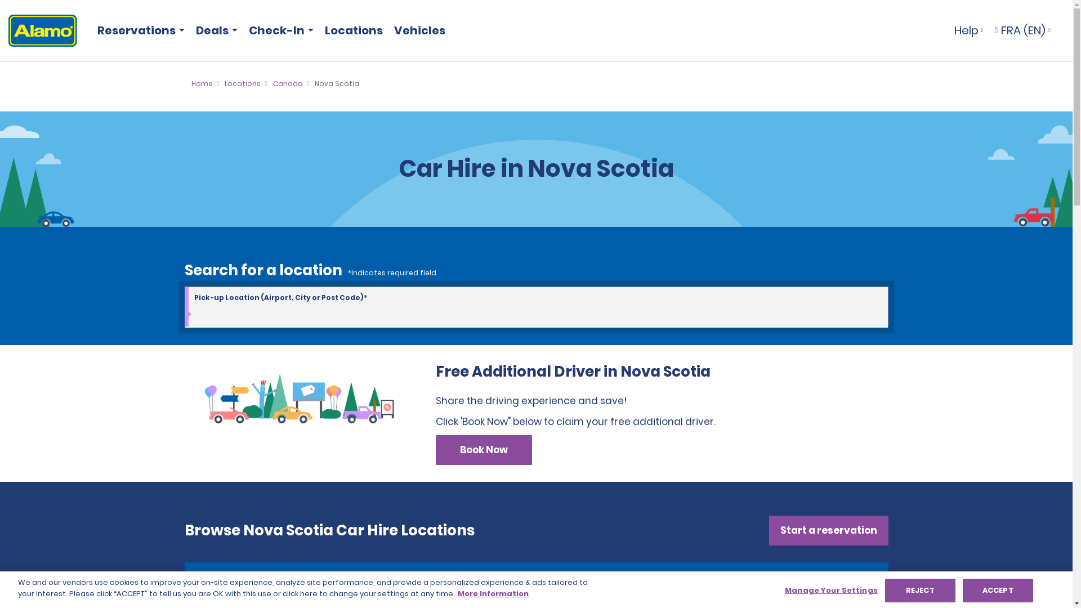 Image resolution: width=1081 pixels, height=608 pixels. What do you see at coordinates (288, 83) in the screenshot?
I see `Canada` at bounding box center [288, 83].